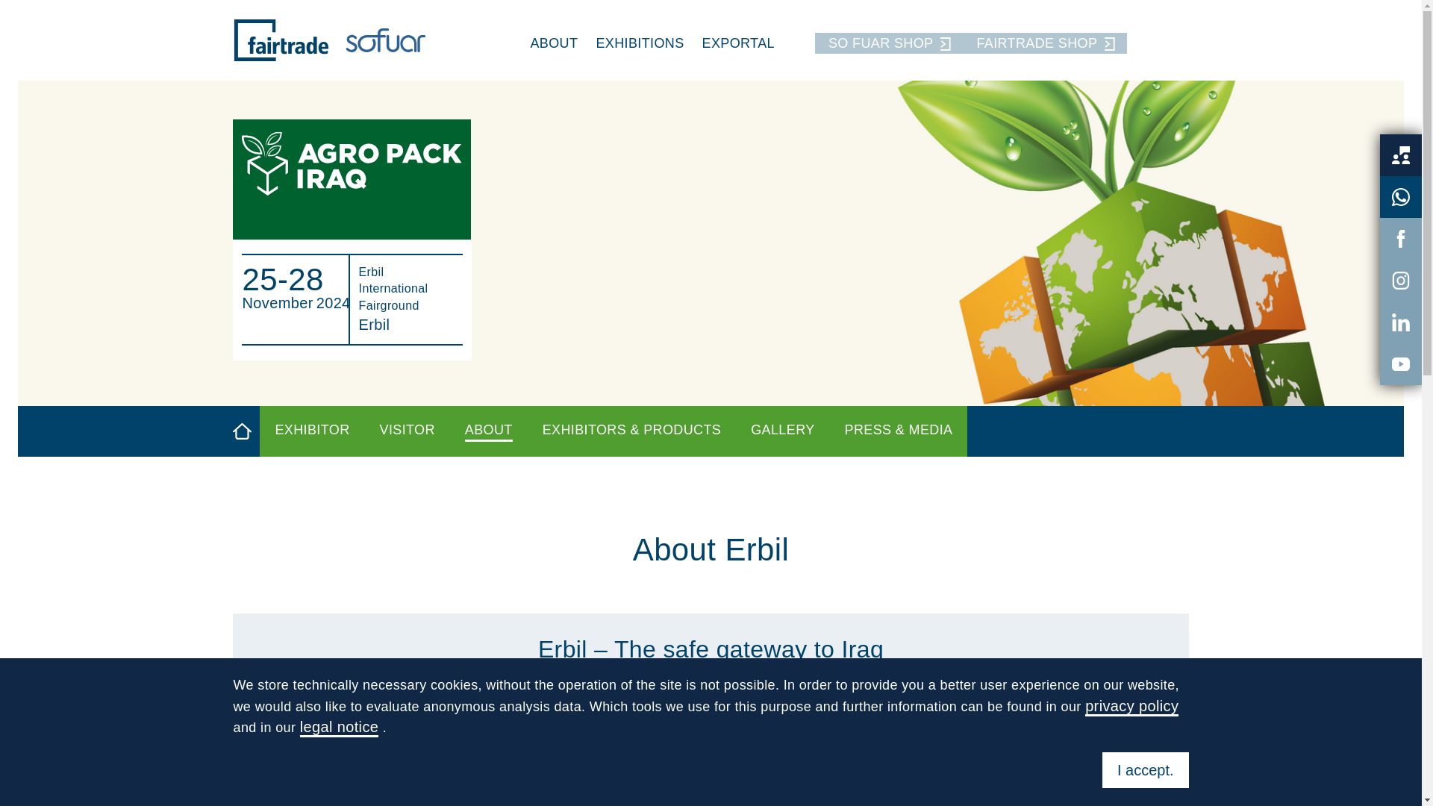  I want to click on EXHIBITOR, so click(312, 431).